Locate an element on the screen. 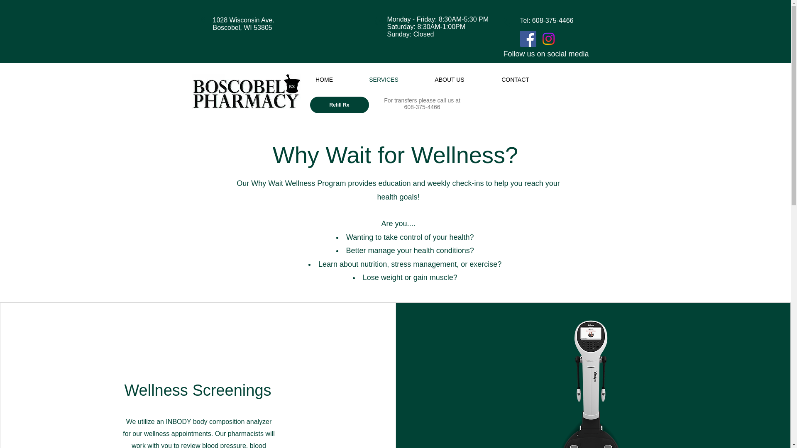  HOME is located at coordinates (324, 80).